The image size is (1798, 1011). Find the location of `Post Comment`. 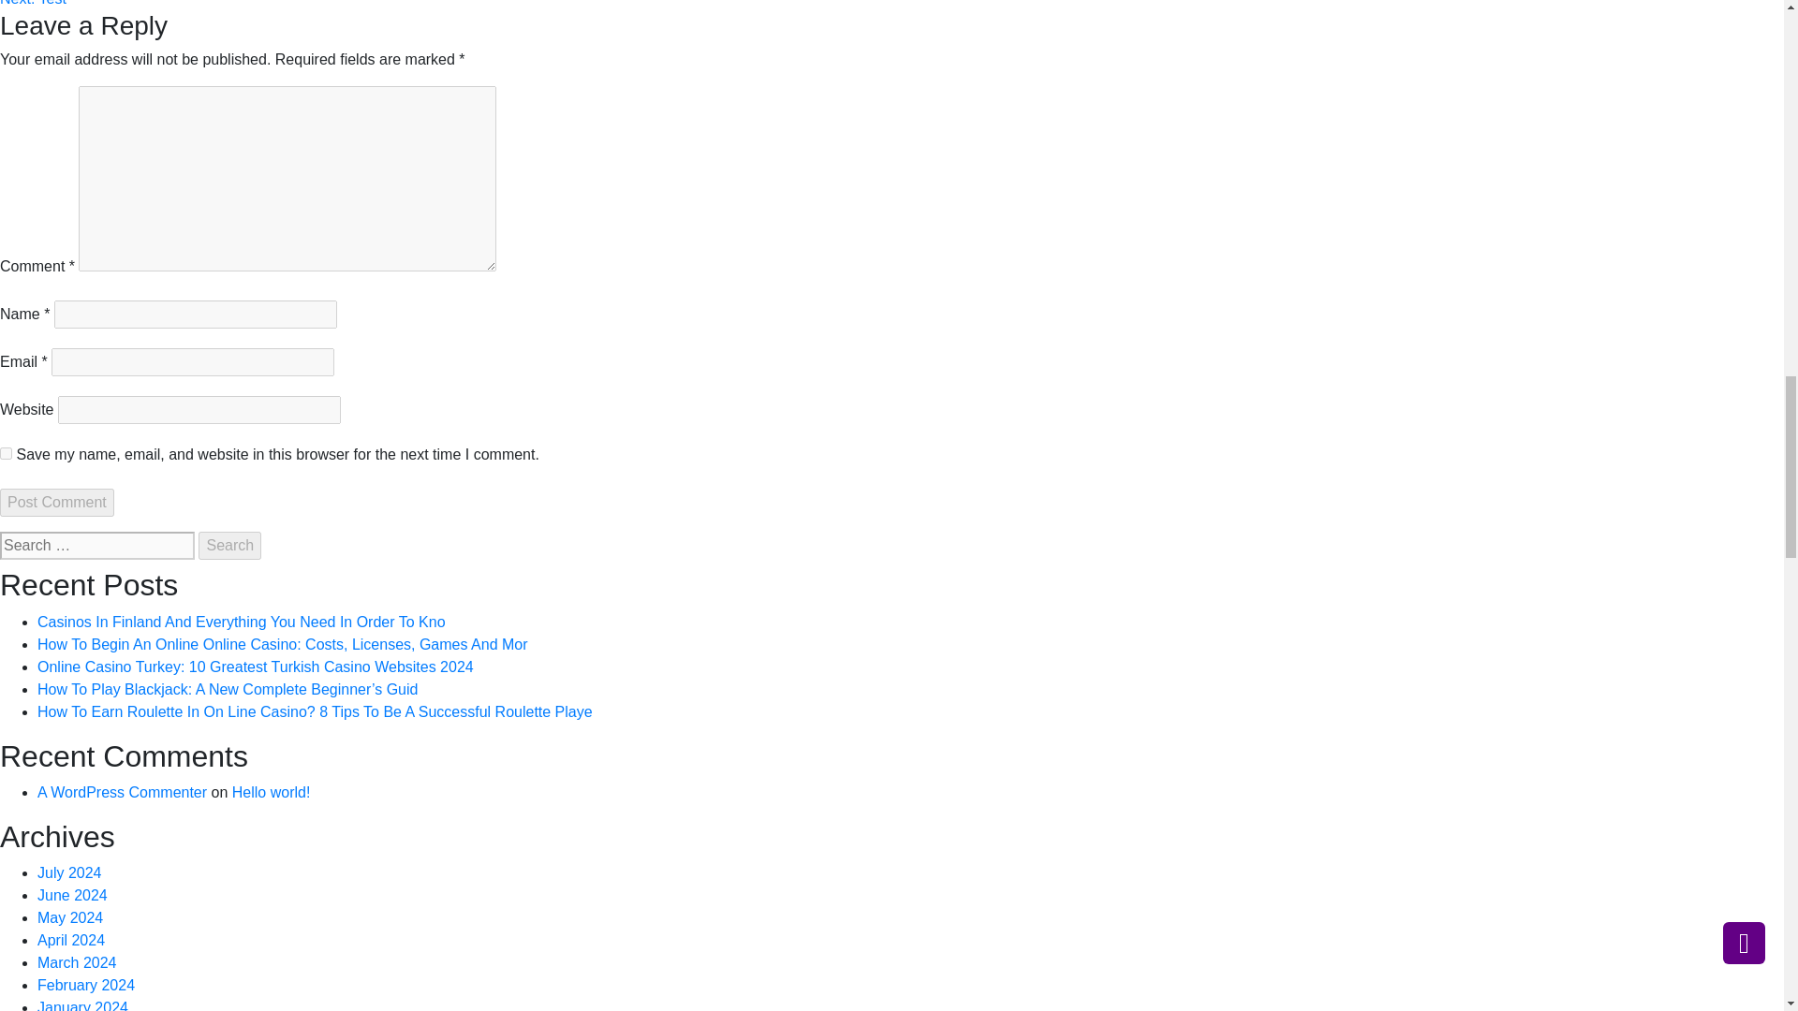

Post Comment is located at coordinates (57, 502).